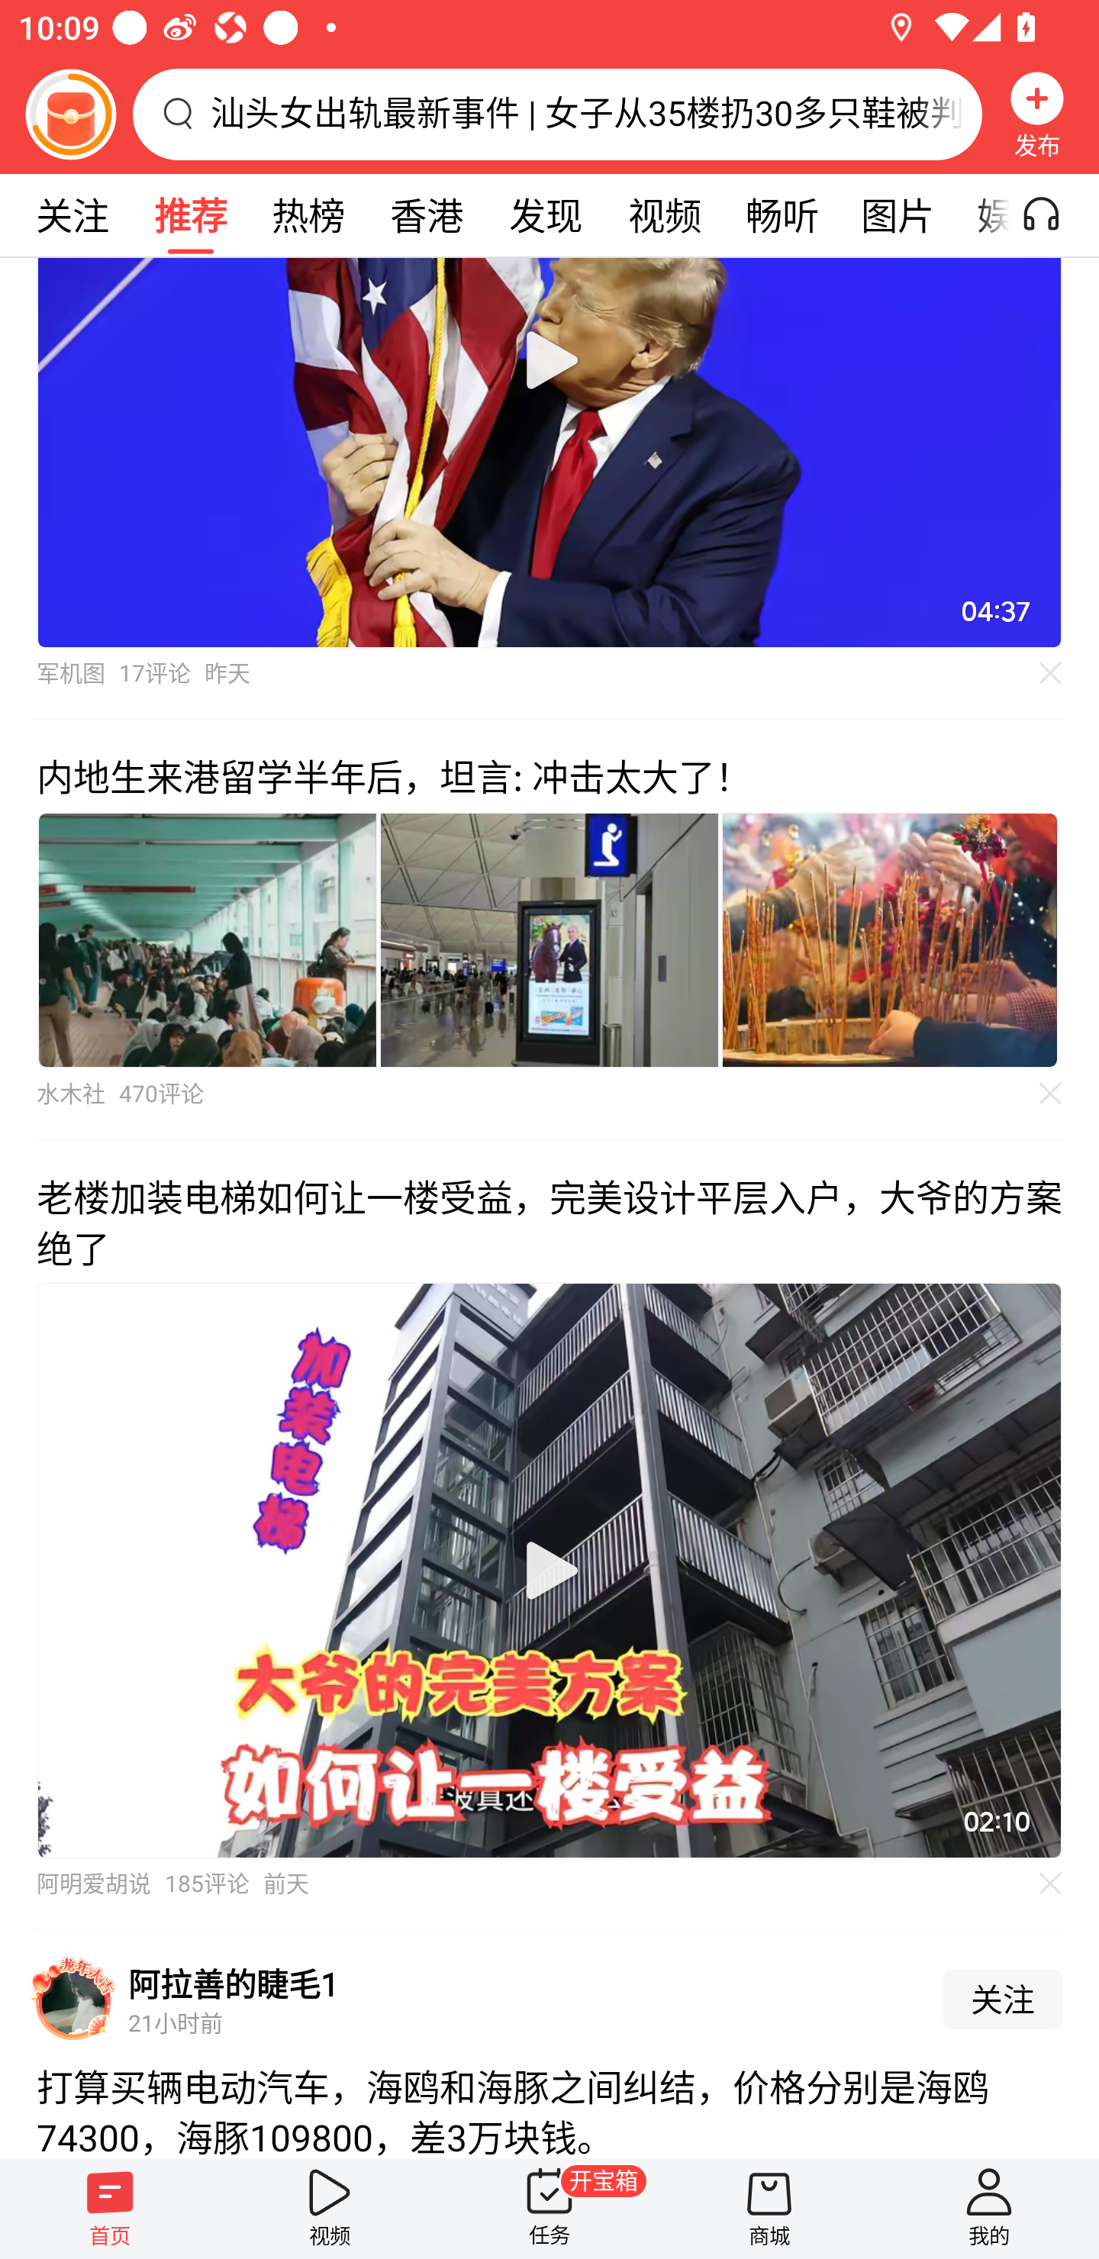 The height and width of the screenshot is (2259, 1099). Describe the element at coordinates (70, 114) in the screenshot. I see `阅读赚金币` at that location.